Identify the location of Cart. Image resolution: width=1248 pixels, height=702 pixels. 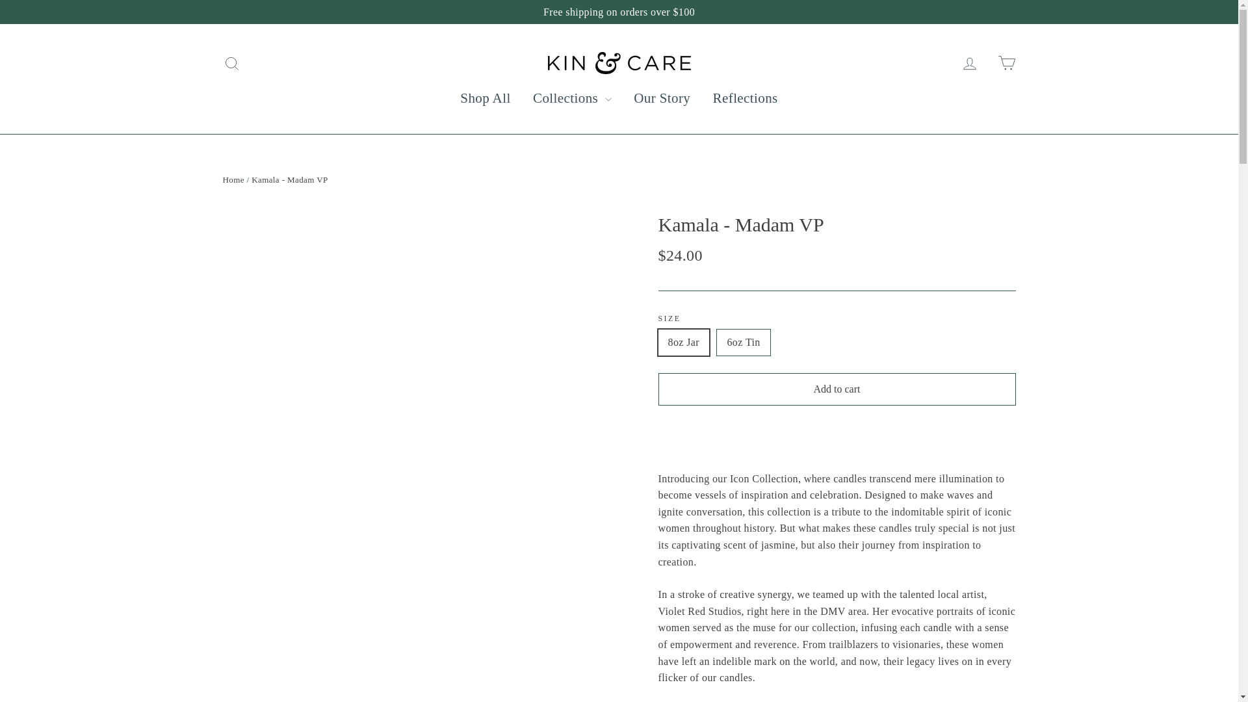
(1006, 62).